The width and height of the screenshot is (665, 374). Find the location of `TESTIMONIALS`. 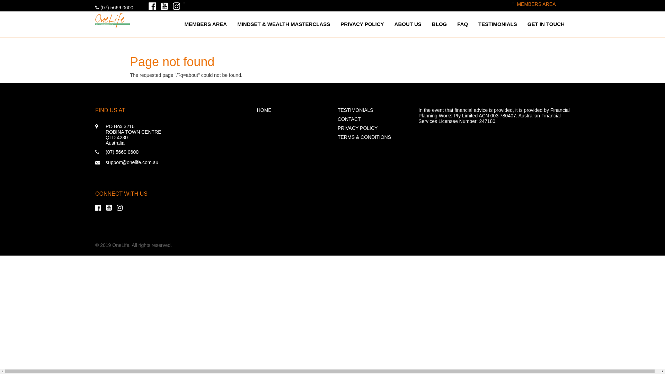

TESTIMONIALS is located at coordinates (373, 110).